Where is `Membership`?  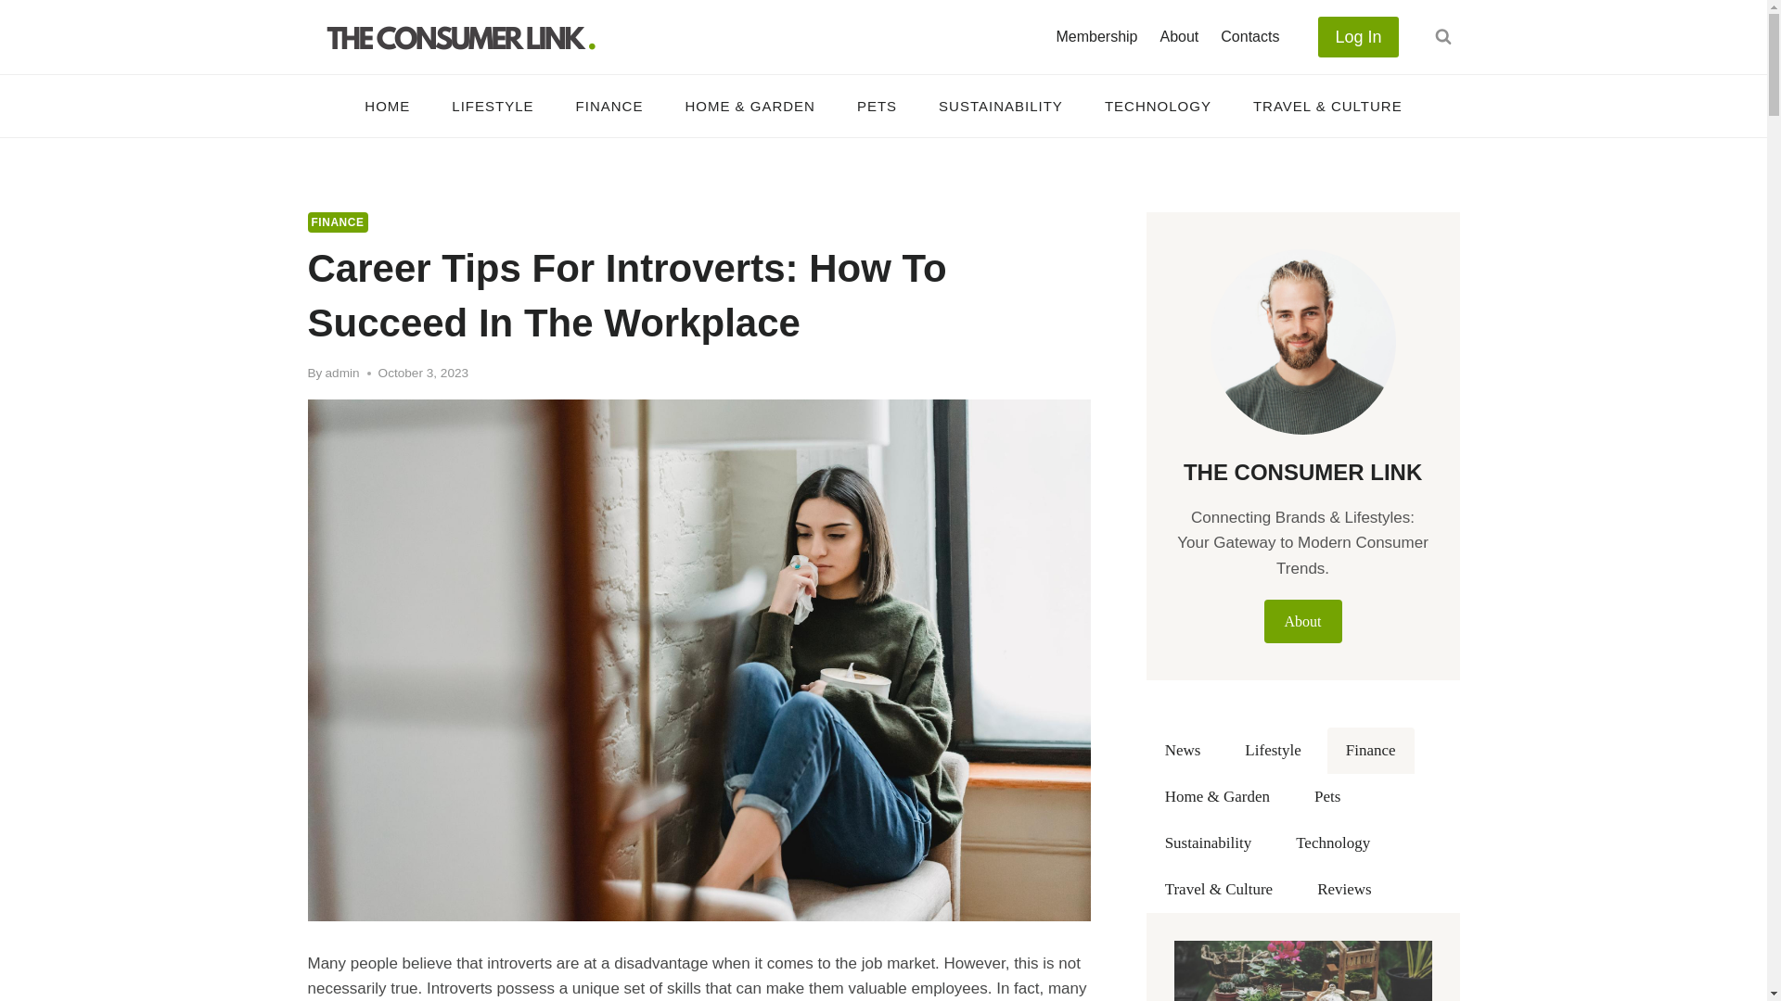
Membership is located at coordinates (1096, 37).